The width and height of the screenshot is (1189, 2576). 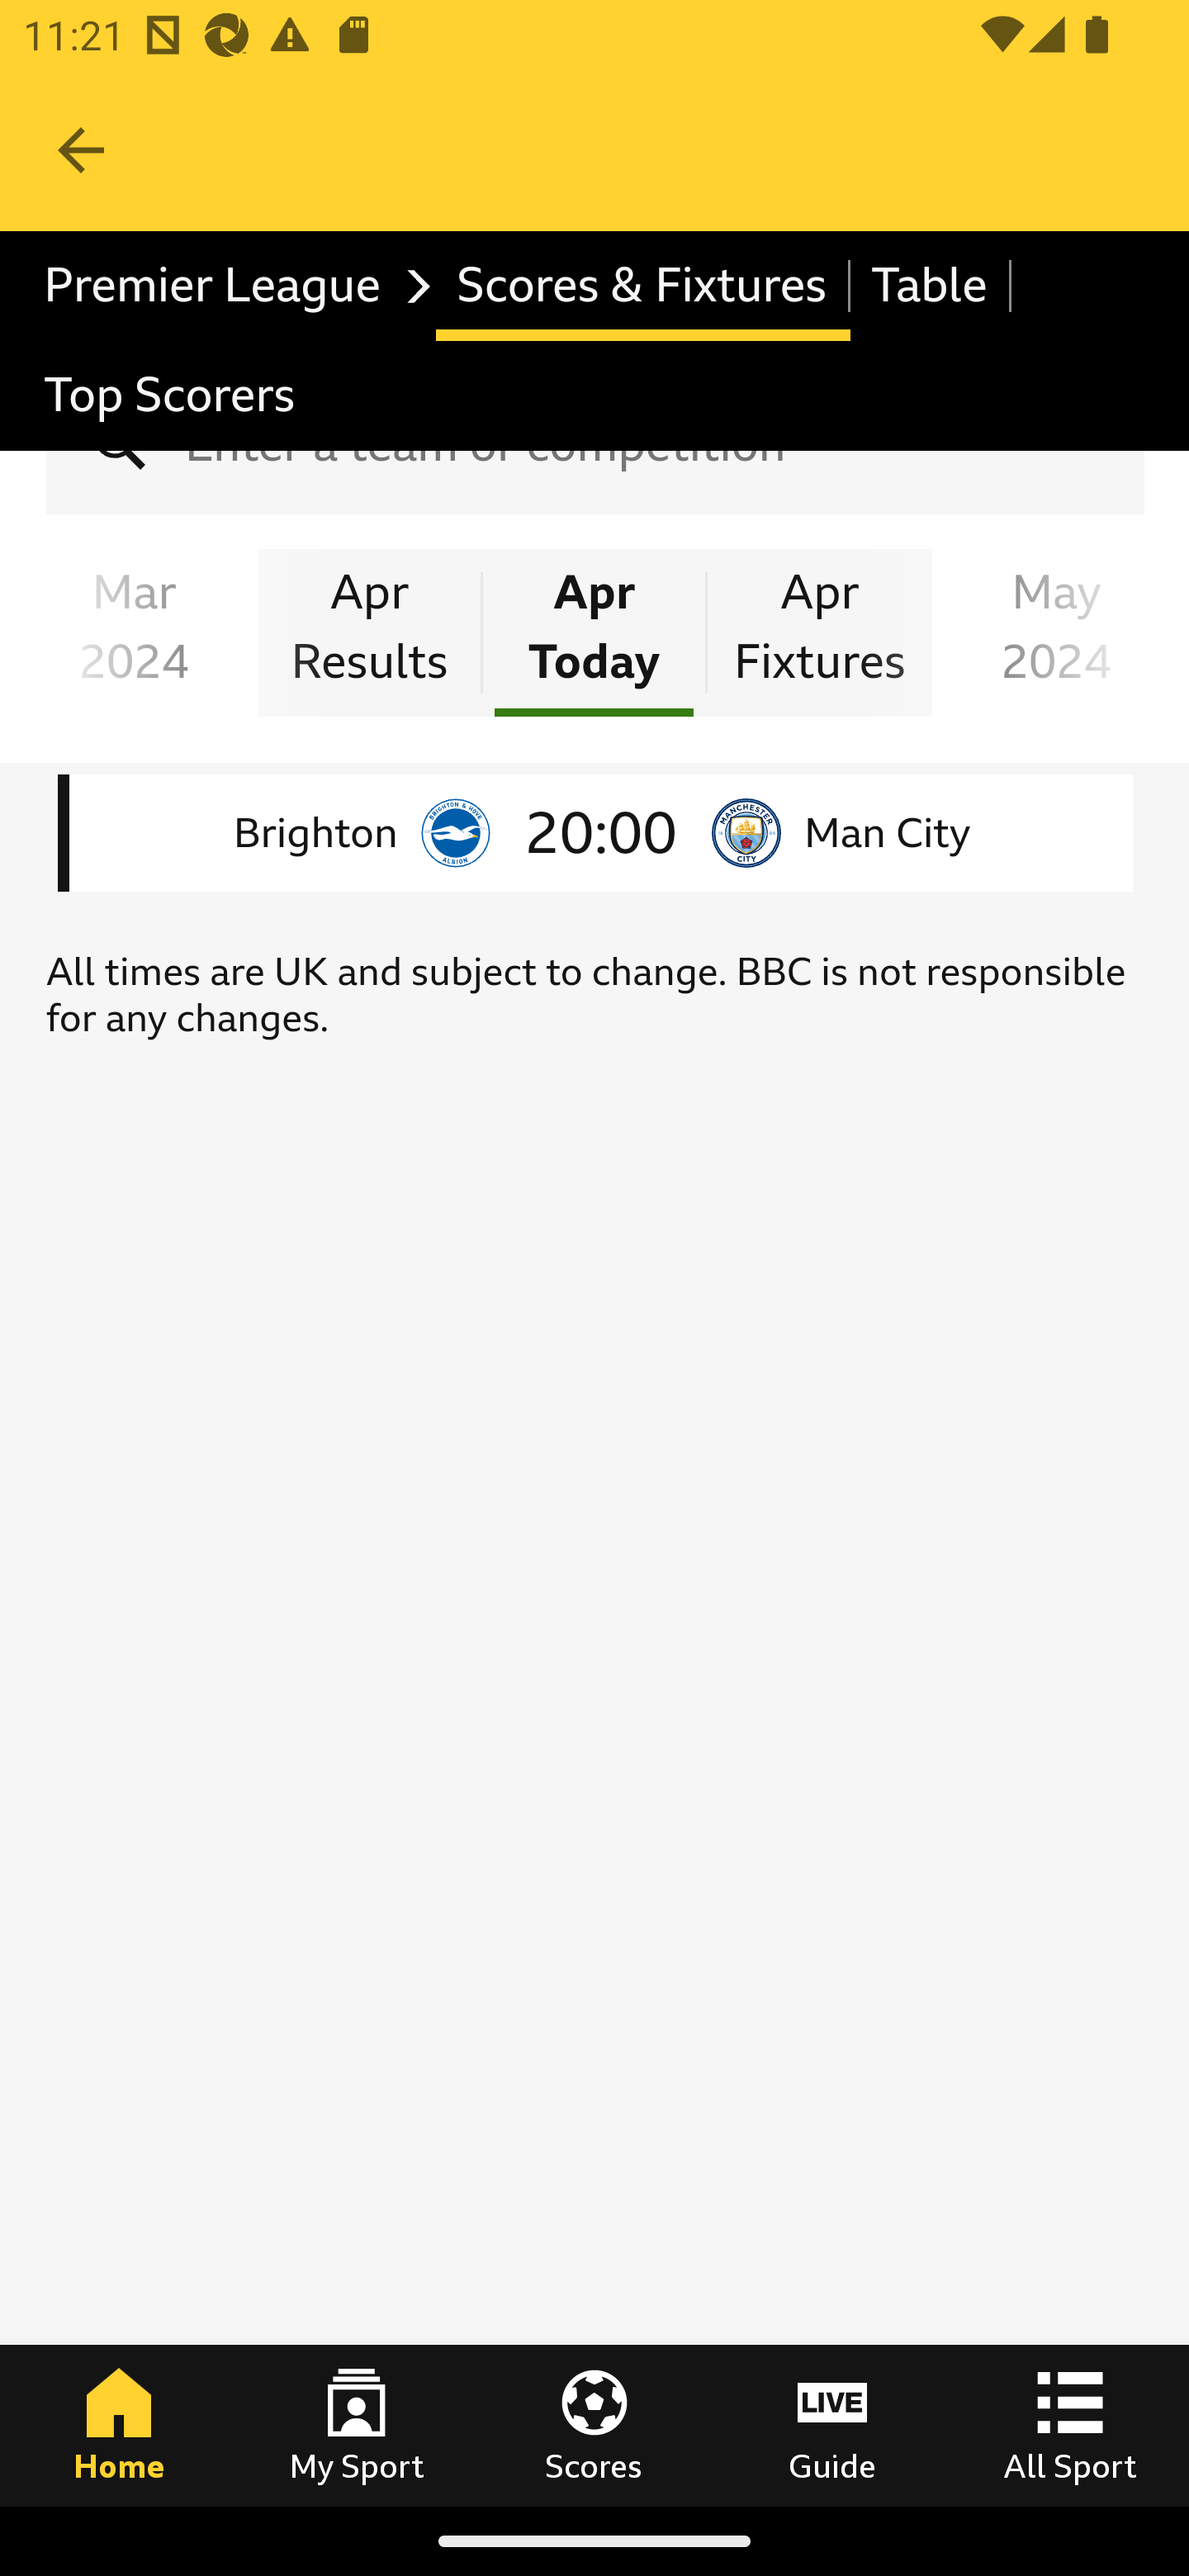 I want to click on Premier League, so click(x=230, y=286).